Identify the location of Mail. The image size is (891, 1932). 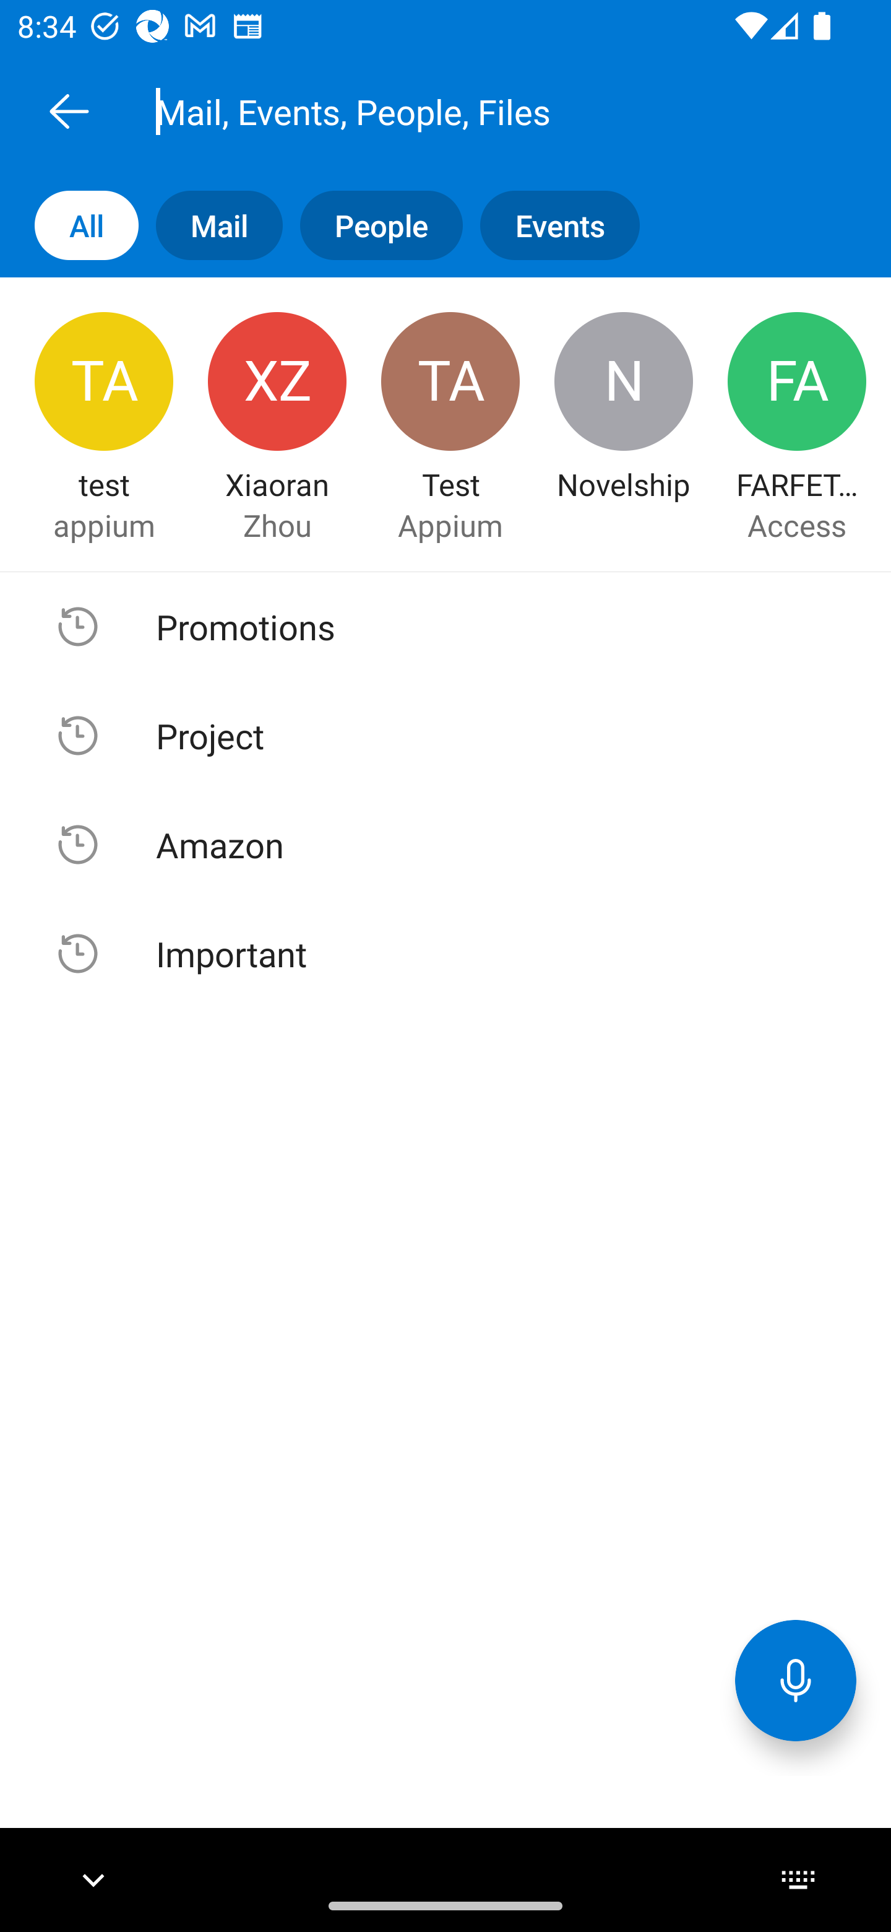
(210, 225).